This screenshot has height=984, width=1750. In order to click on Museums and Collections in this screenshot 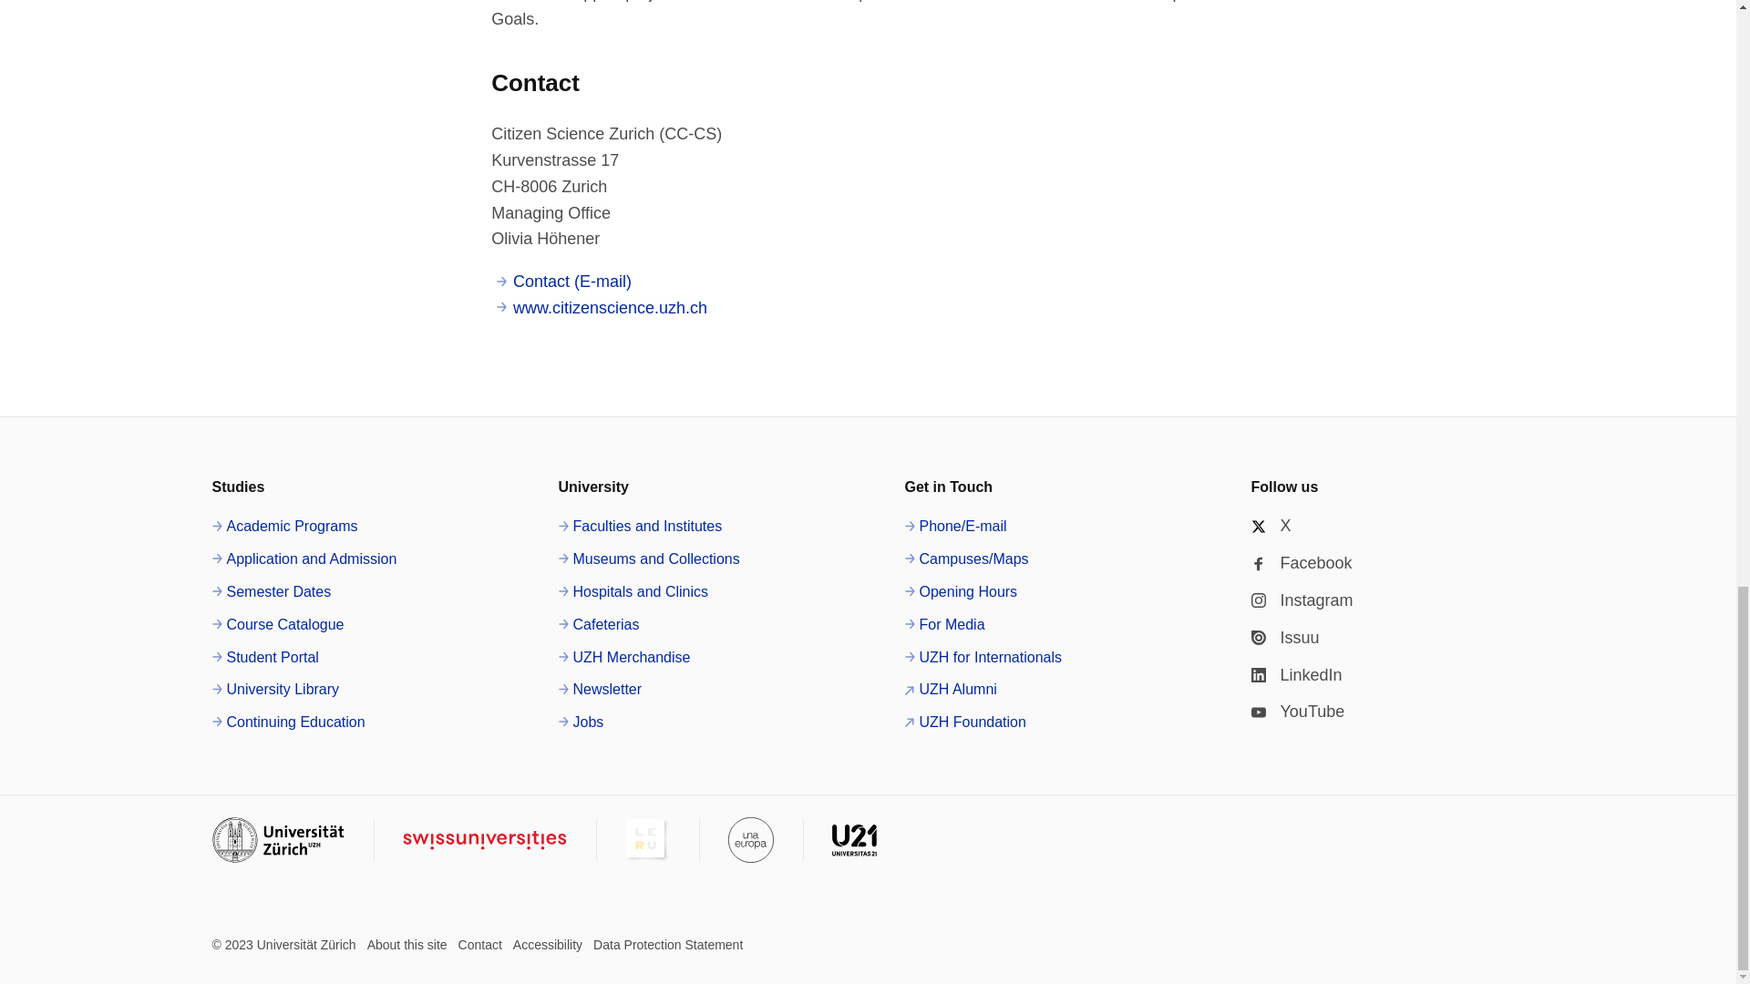, I will do `click(648, 559)`.